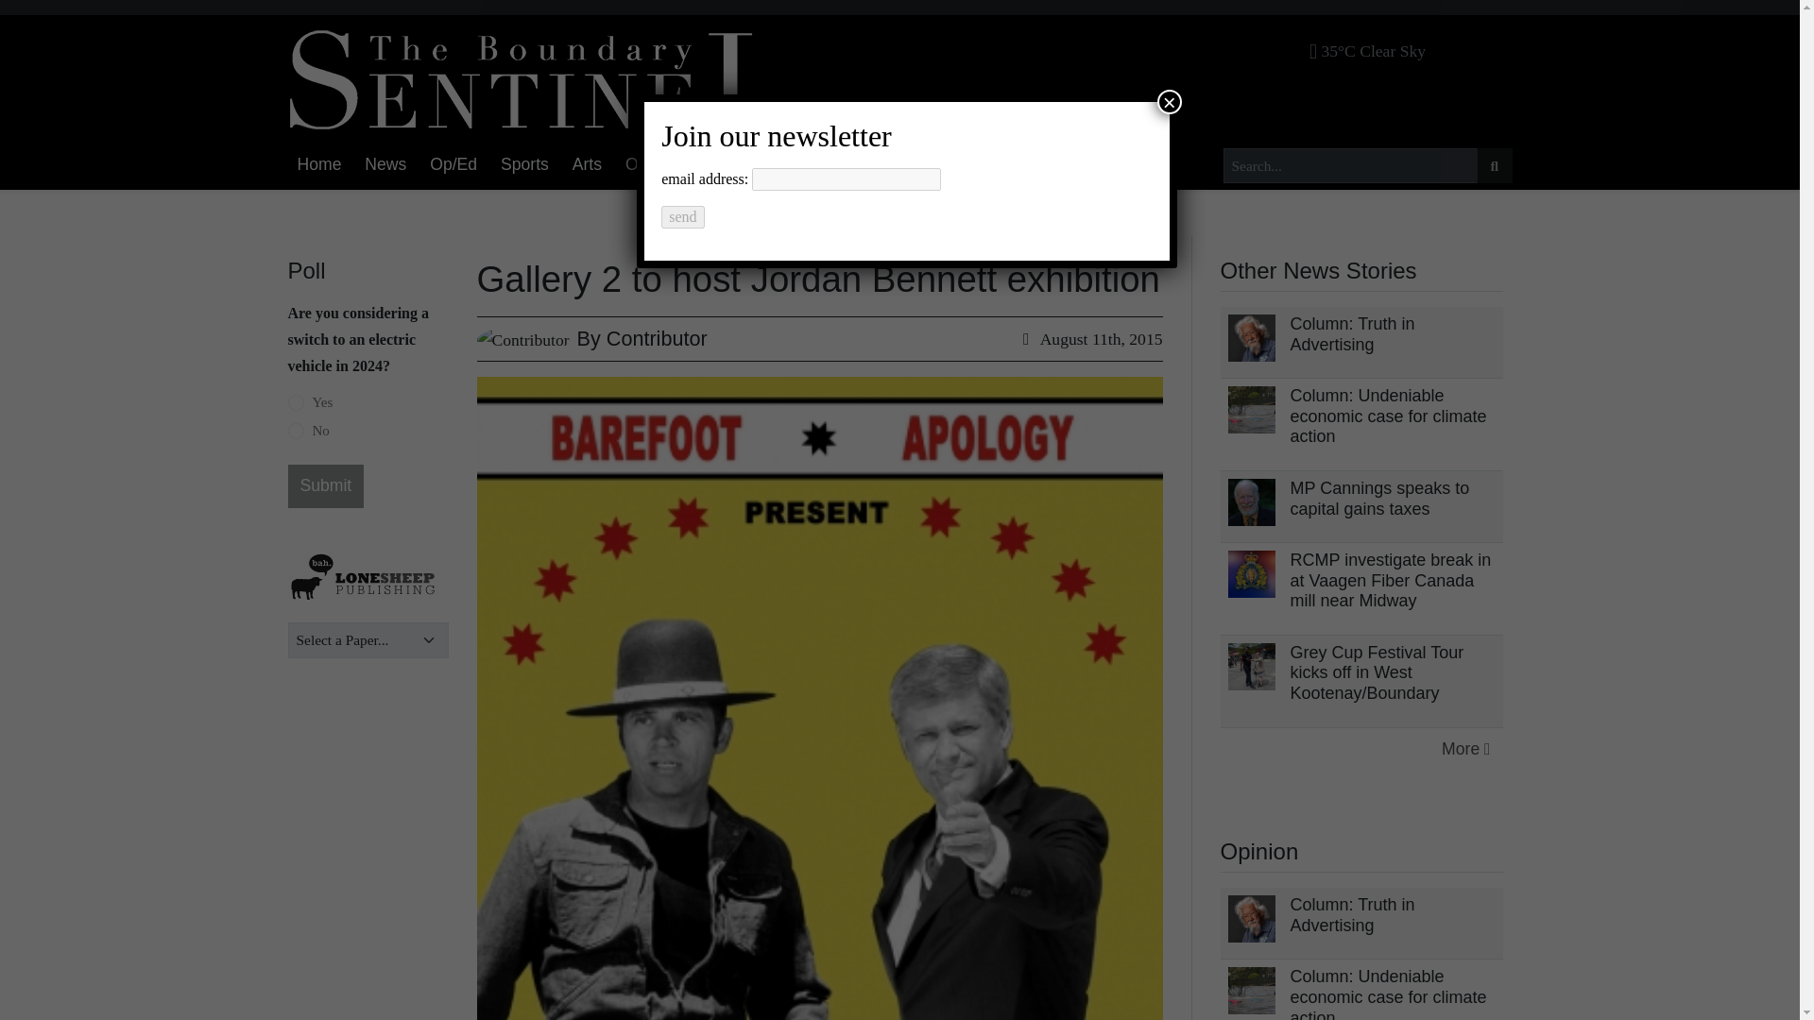 This screenshot has width=1814, height=1020. Describe the element at coordinates (1389, 994) in the screenshot. I see `Column: Undeniable economic case for climate action` at that location.